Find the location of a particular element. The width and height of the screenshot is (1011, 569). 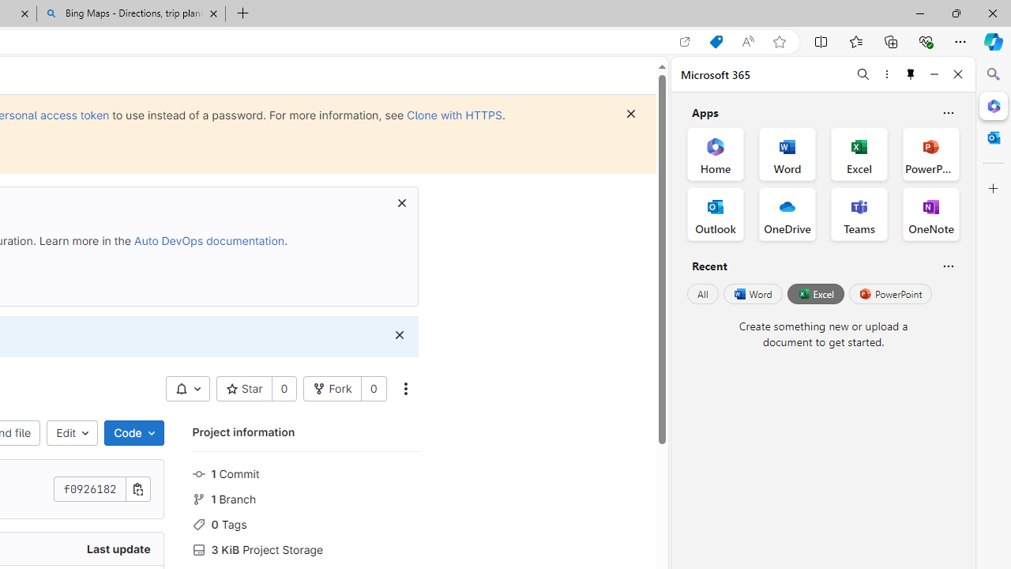

Edit is located at coordinates (73, 433).